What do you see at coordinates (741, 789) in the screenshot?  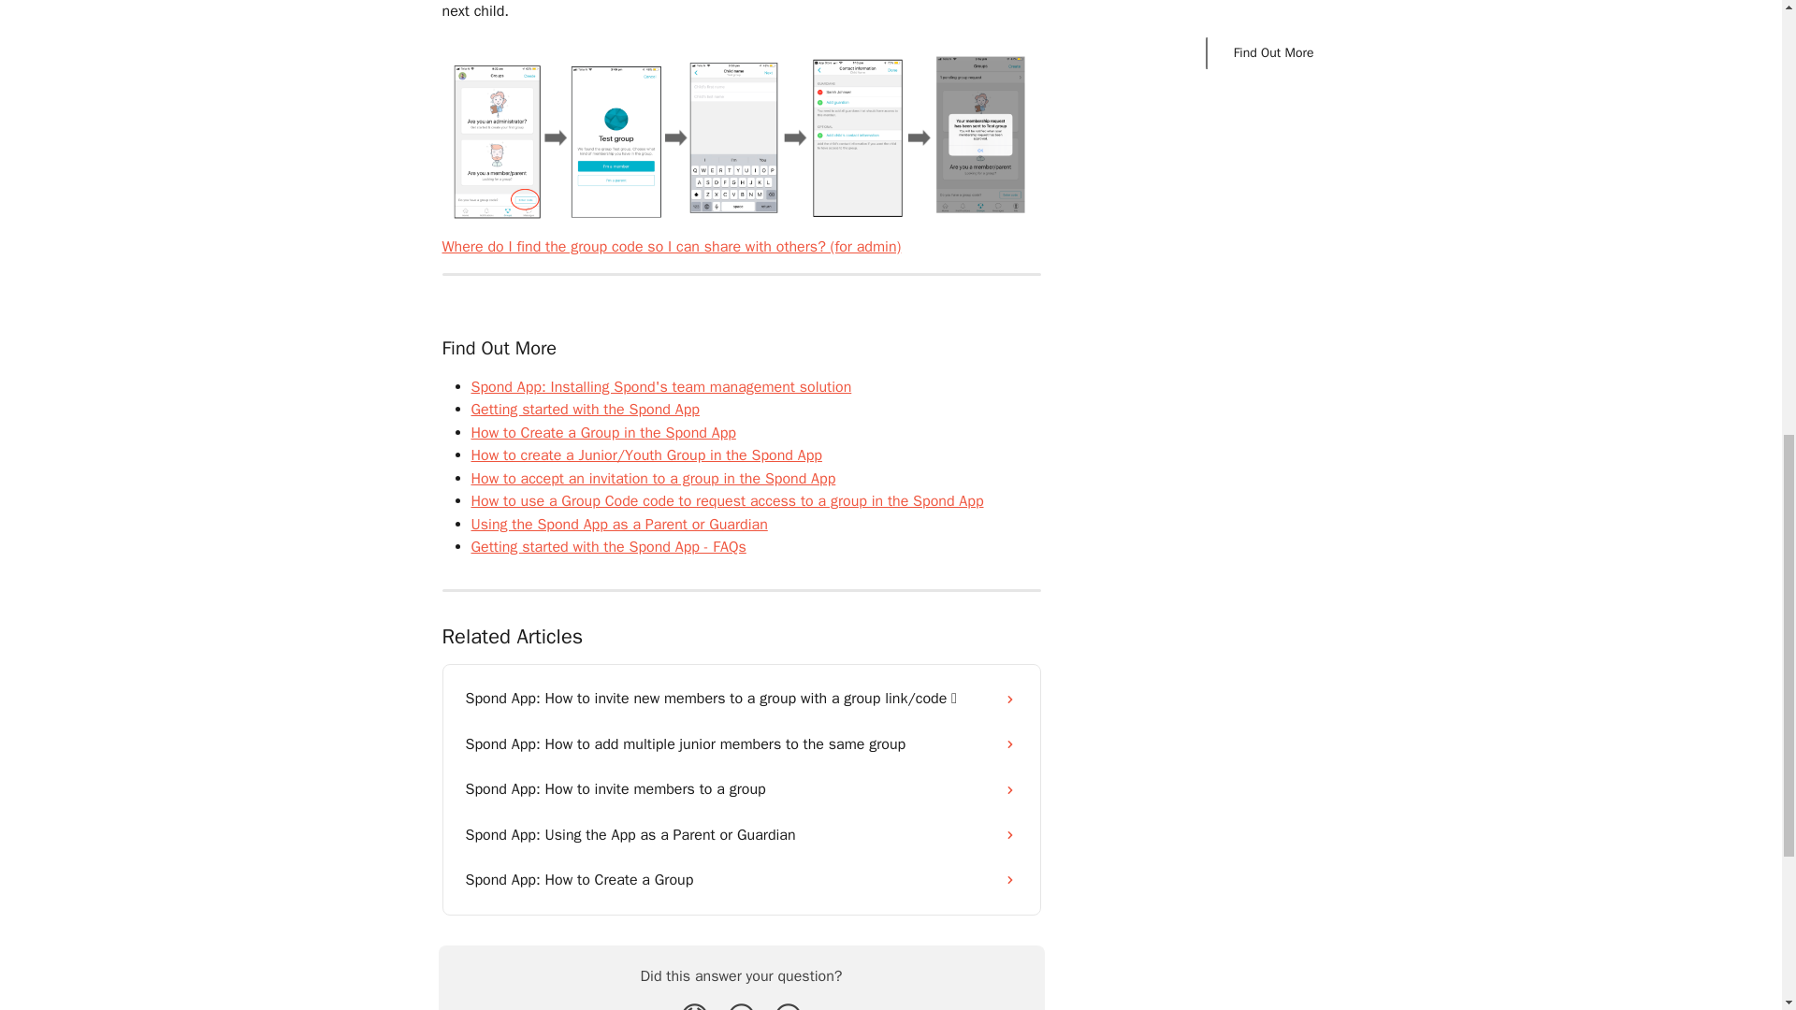 I see `Spond App: How to invite members to a group` at bounding box center [741, 789].